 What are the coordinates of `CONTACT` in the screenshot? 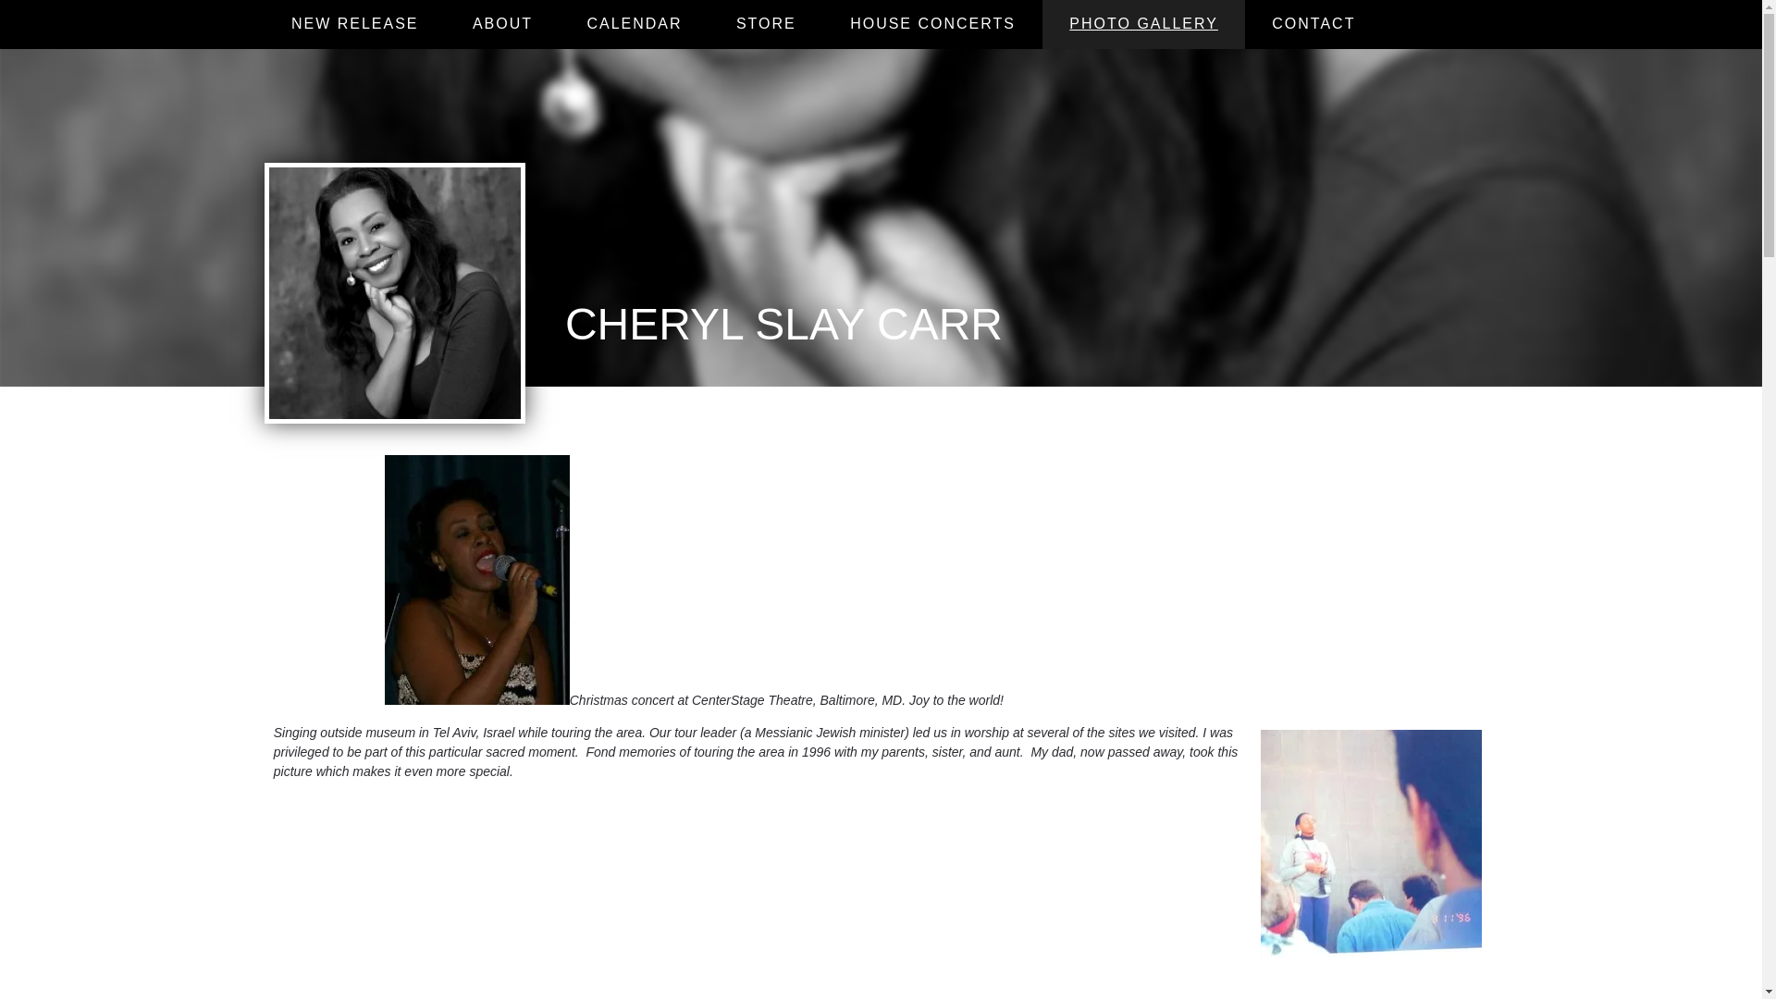 It's located at (1313, 24).